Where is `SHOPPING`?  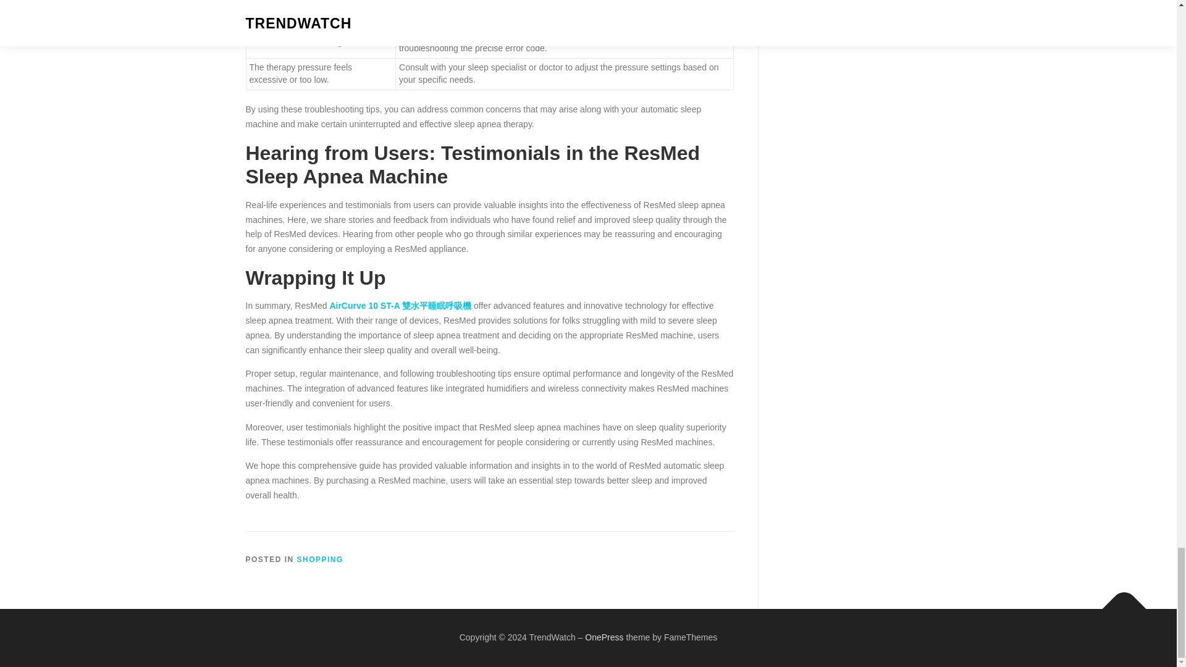 SHOPPING is located at coordinates (320, 559).